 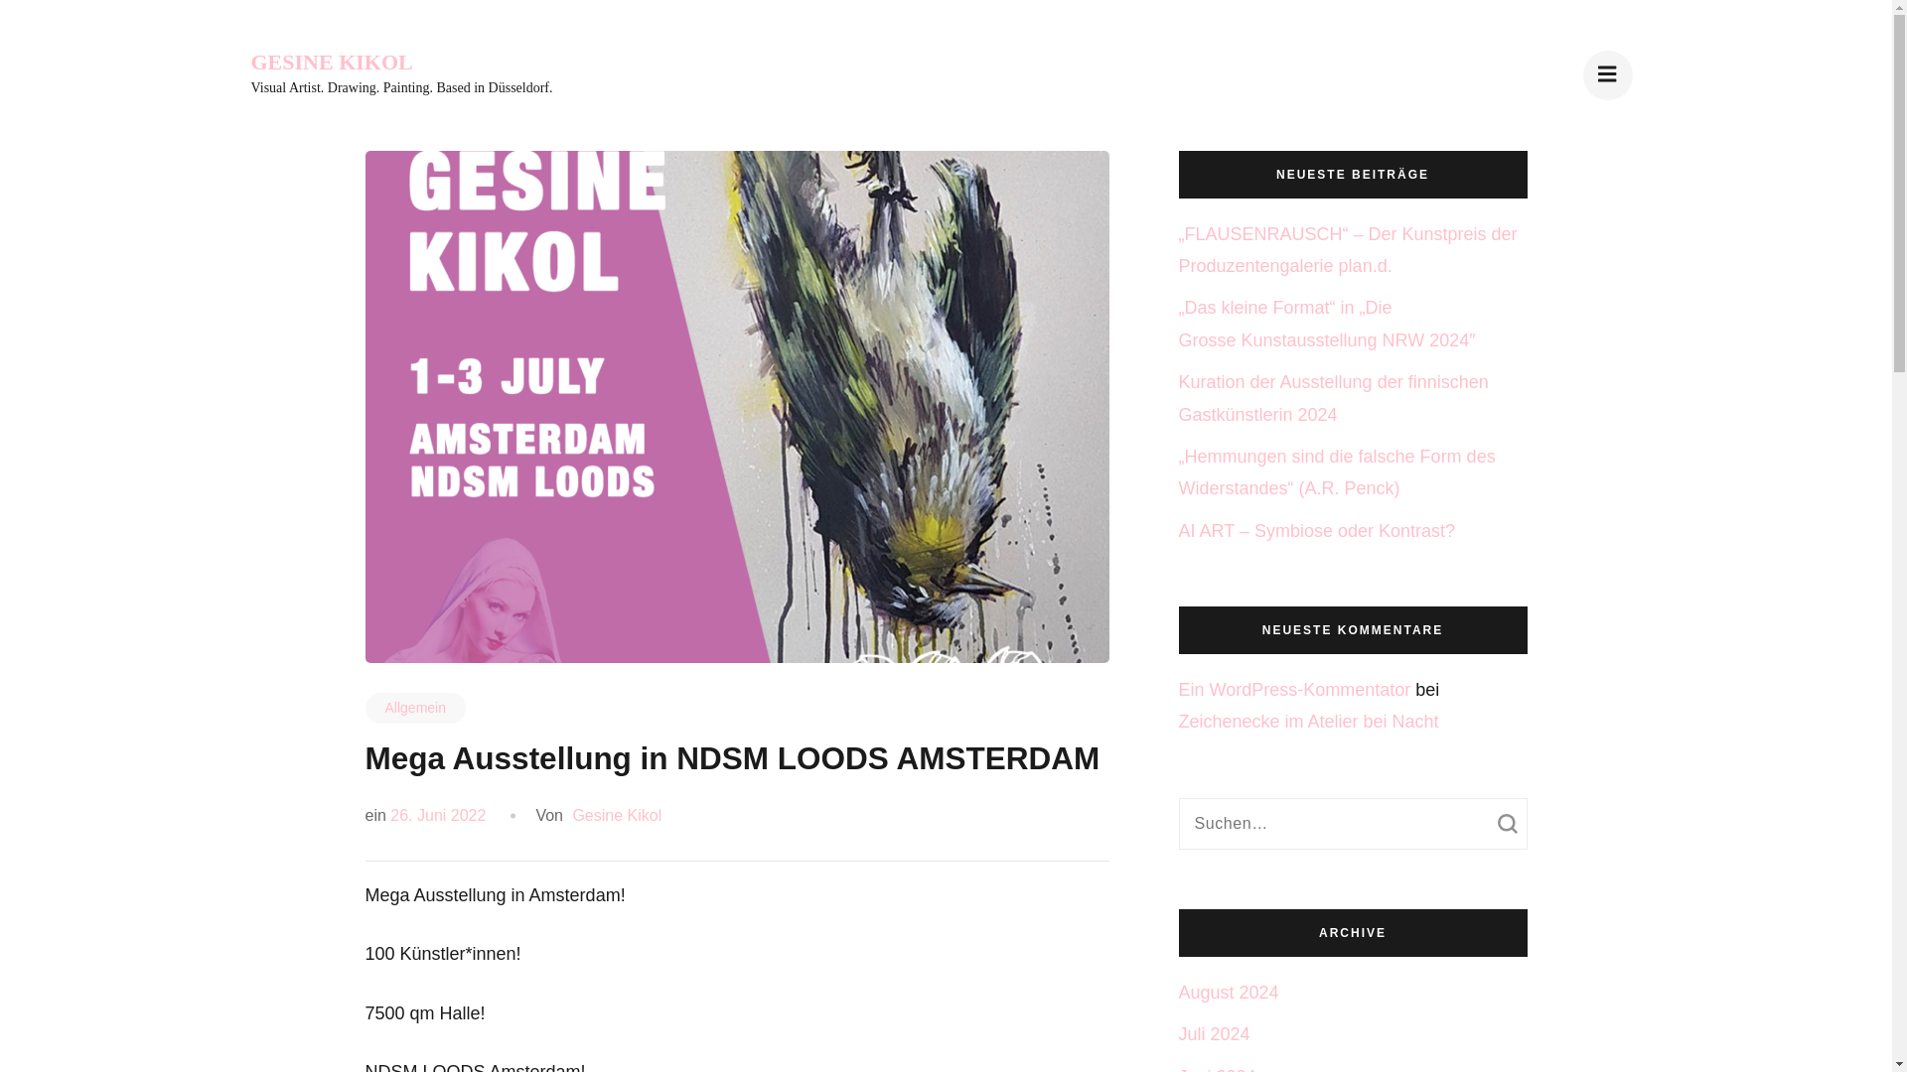 What do you see at coordinates (1228, 993) in the screenshot?
I see `August 2024` at bounding box center [1228, 993].